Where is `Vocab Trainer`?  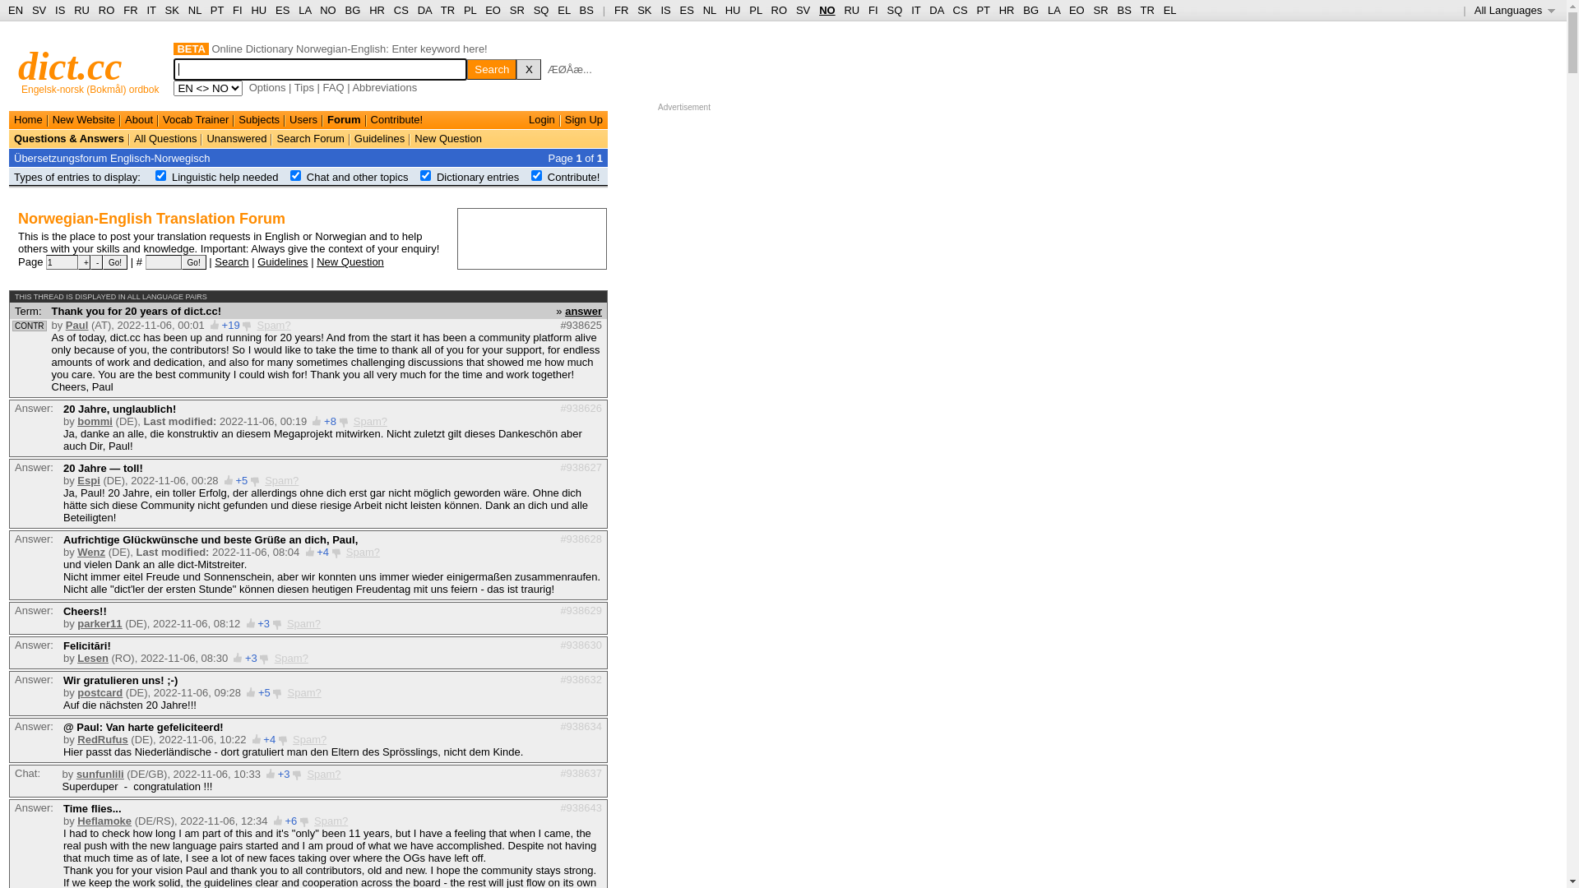 Vocab Trainer is located at coordinates (196, 120).